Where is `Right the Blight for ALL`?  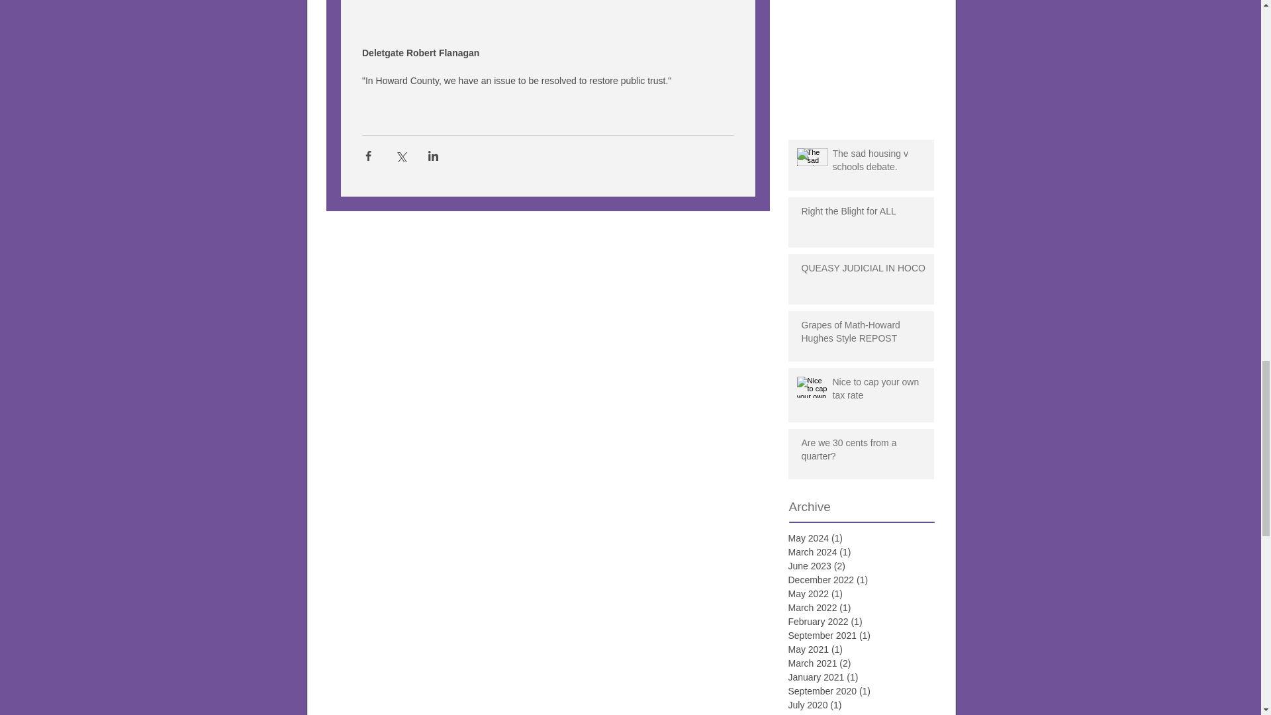
Right the Blight for ALL is located at coordinates (865, 215).